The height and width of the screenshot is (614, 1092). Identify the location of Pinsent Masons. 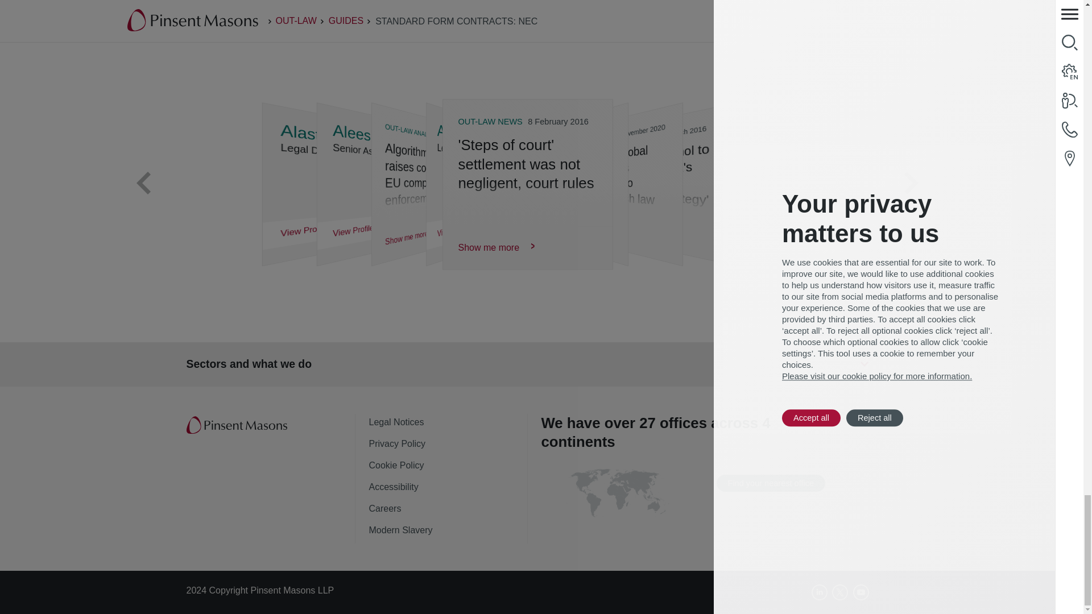
(238, 425).